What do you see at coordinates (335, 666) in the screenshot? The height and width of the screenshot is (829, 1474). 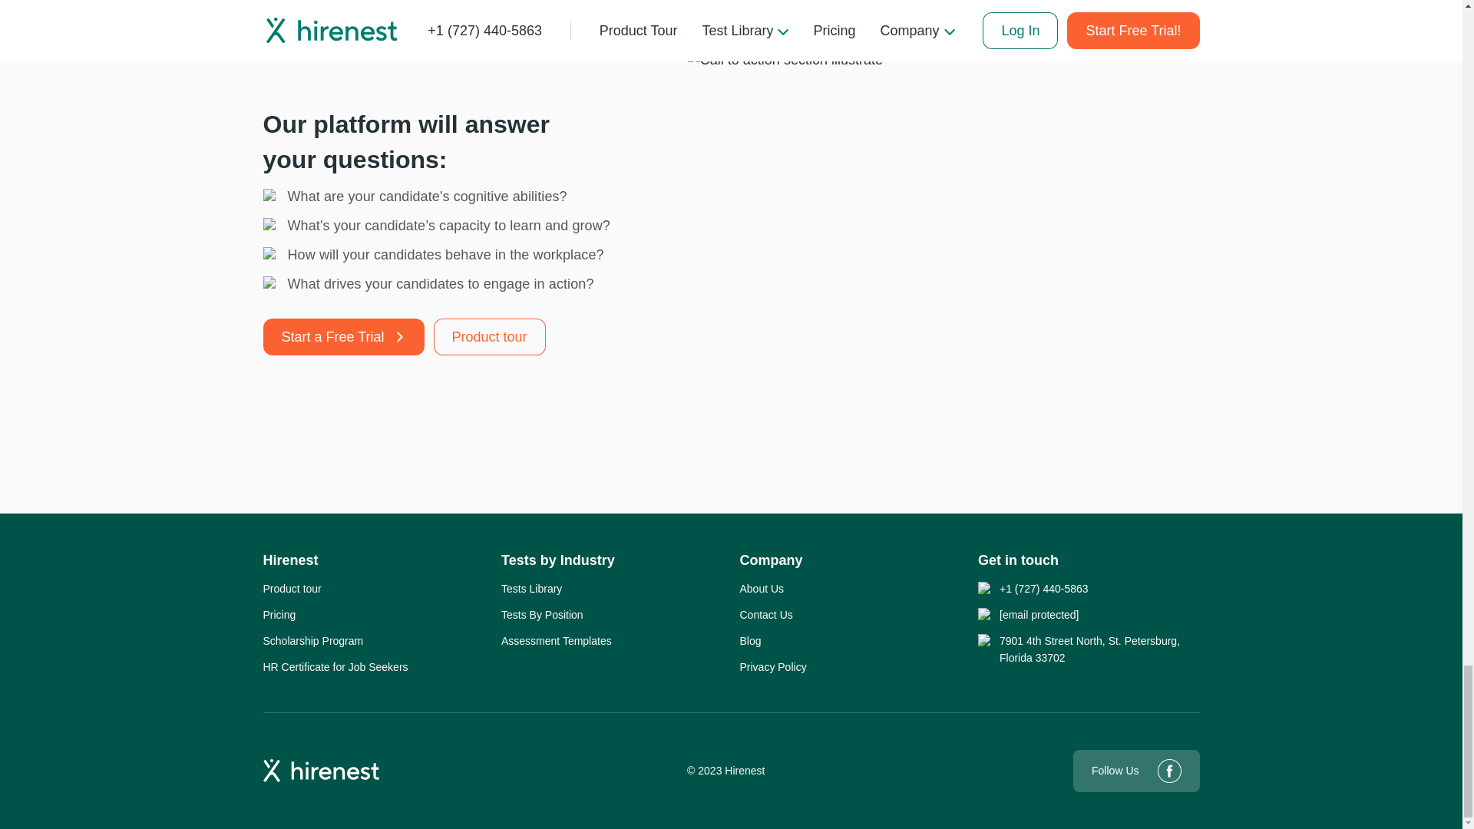 I see `HR Certificate for Job Seekers` at bounding box center [335, 666].